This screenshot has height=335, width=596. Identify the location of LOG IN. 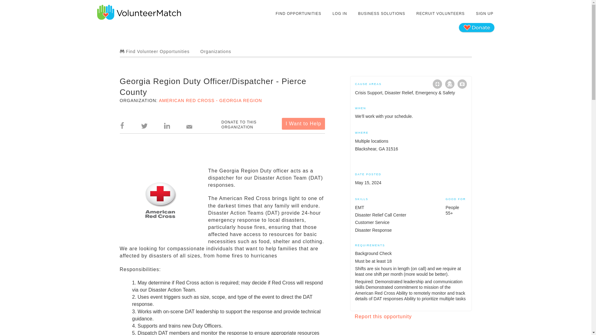
(340, 14).